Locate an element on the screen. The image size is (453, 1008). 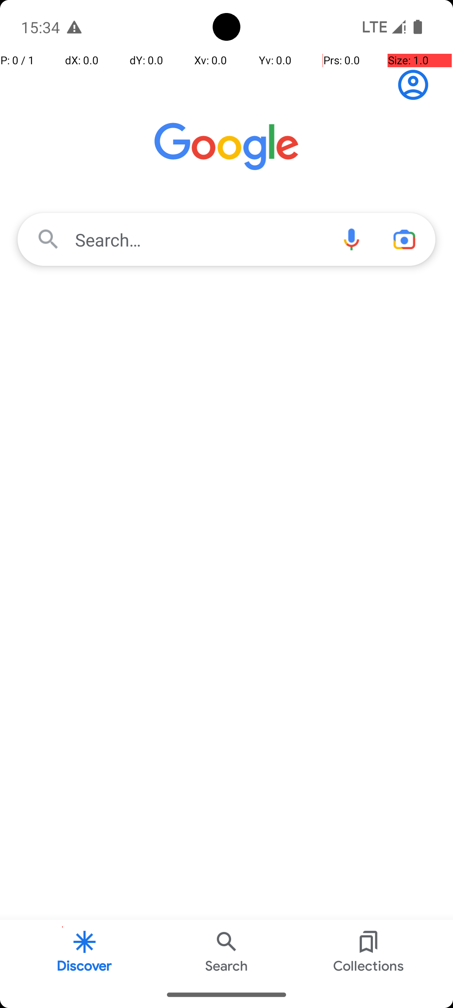
Collections Button is located at coordinates (369, 951).